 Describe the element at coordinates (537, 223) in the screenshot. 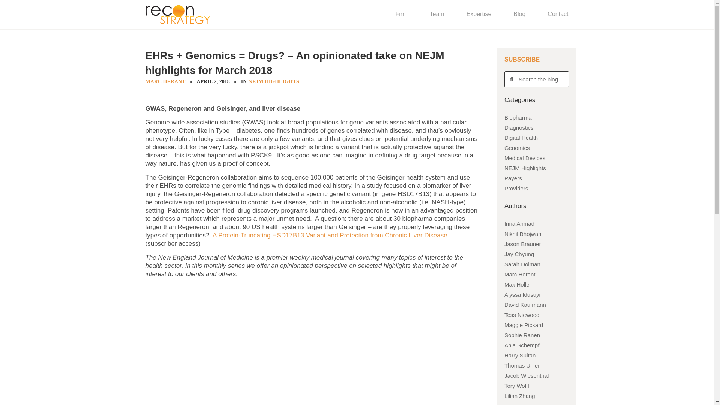

I see `Irina Ahmad` at that location.